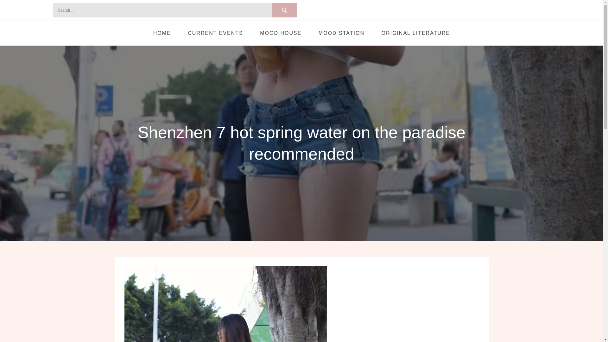  Describe the element at coordinates (175, 10) in the screenshot. I see `Search for:` at that location.